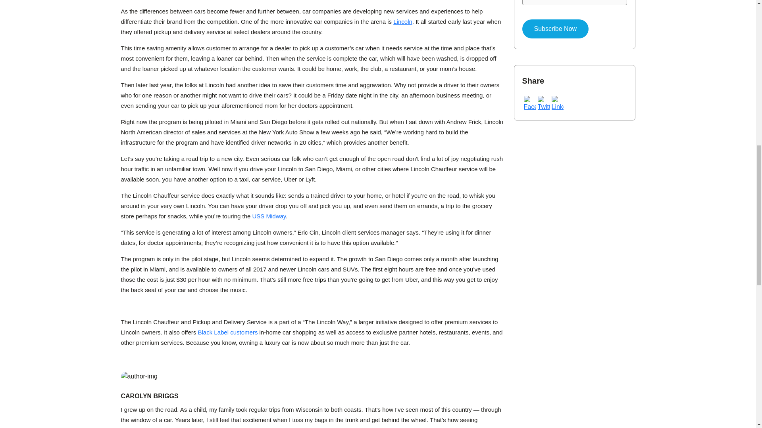 The height and width of the screenshot is (428, 762). I want to click on USS Midway, so click(269, 216).